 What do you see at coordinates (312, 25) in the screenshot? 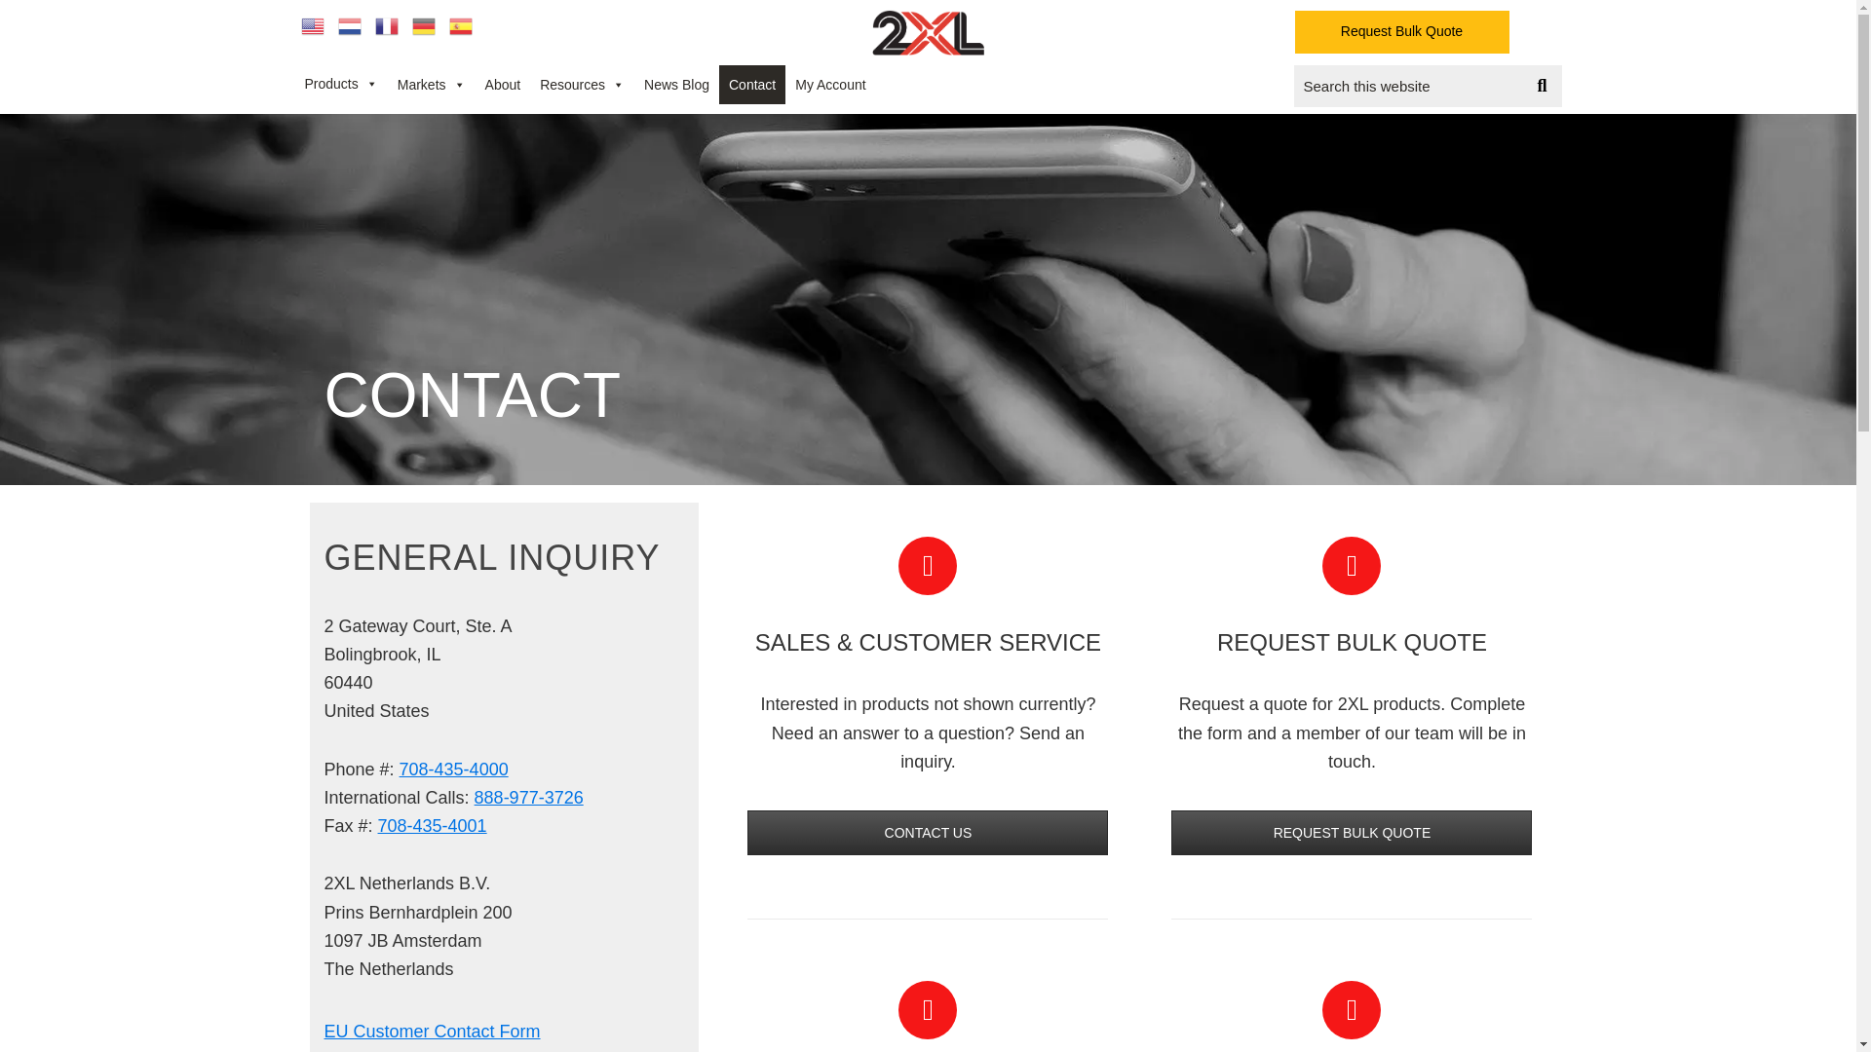
I see `English` at bounding box center [312, 25].